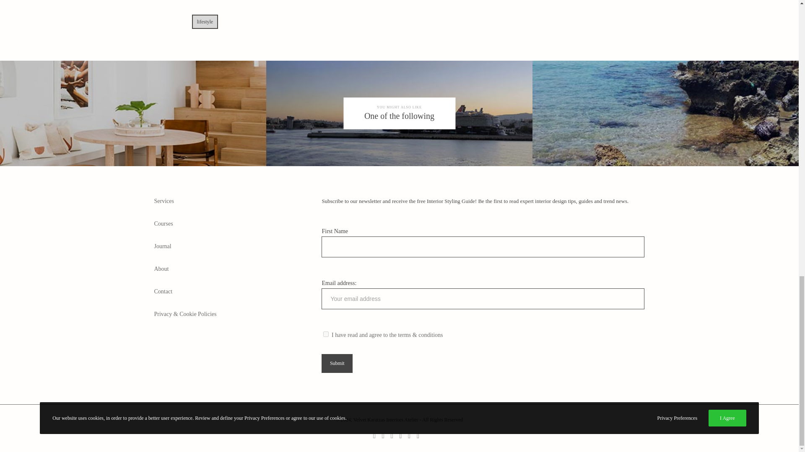 Image resolution: width=805 pixels, height=452 pixels. Describe the element at coordinates (205, 22) in the screenshot. I see `lifestyle` at that location.